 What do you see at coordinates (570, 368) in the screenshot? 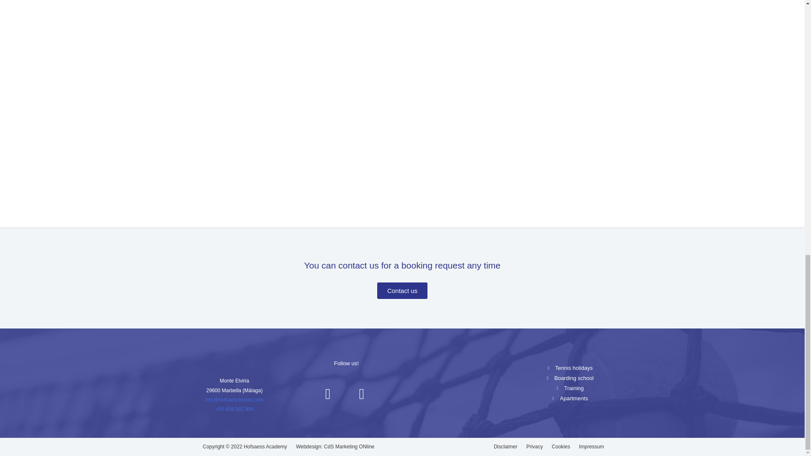
I see `Tennis holidays` at bounding box center [570, 368].